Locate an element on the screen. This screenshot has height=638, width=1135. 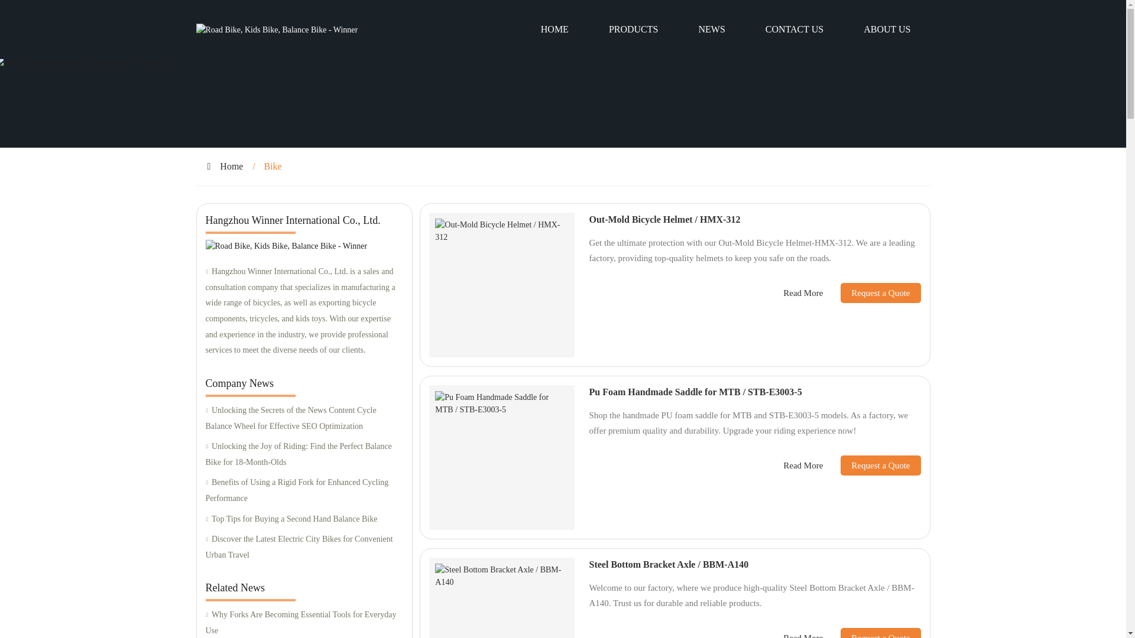
Read More is located at coordinates (803, 293).